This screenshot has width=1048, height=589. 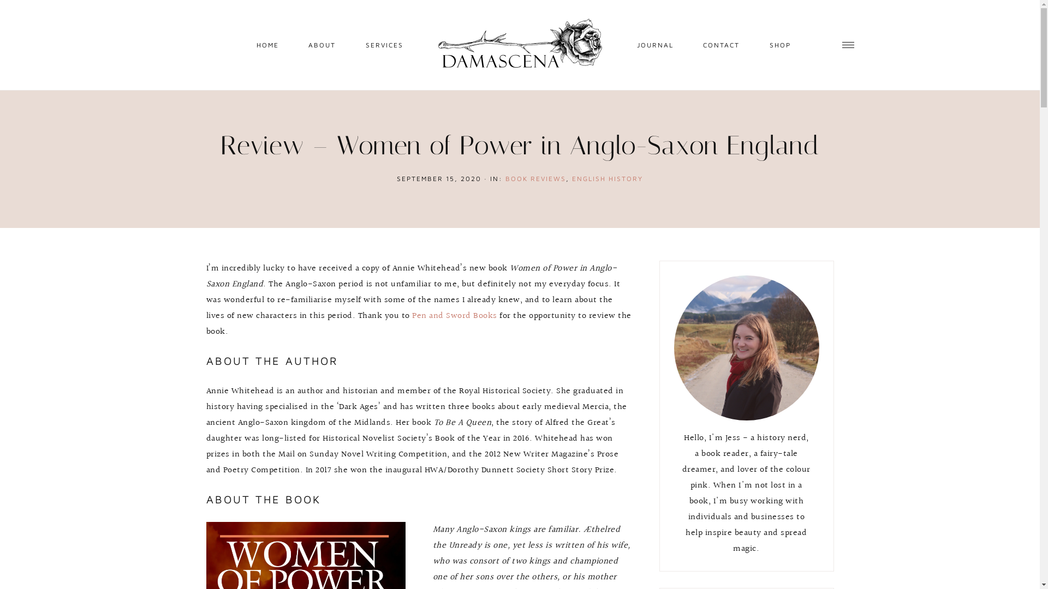 What do you see at coordinates (520, 45) in the screenshot?
I see `DAMASCENA` at bounding box center [520, 45].